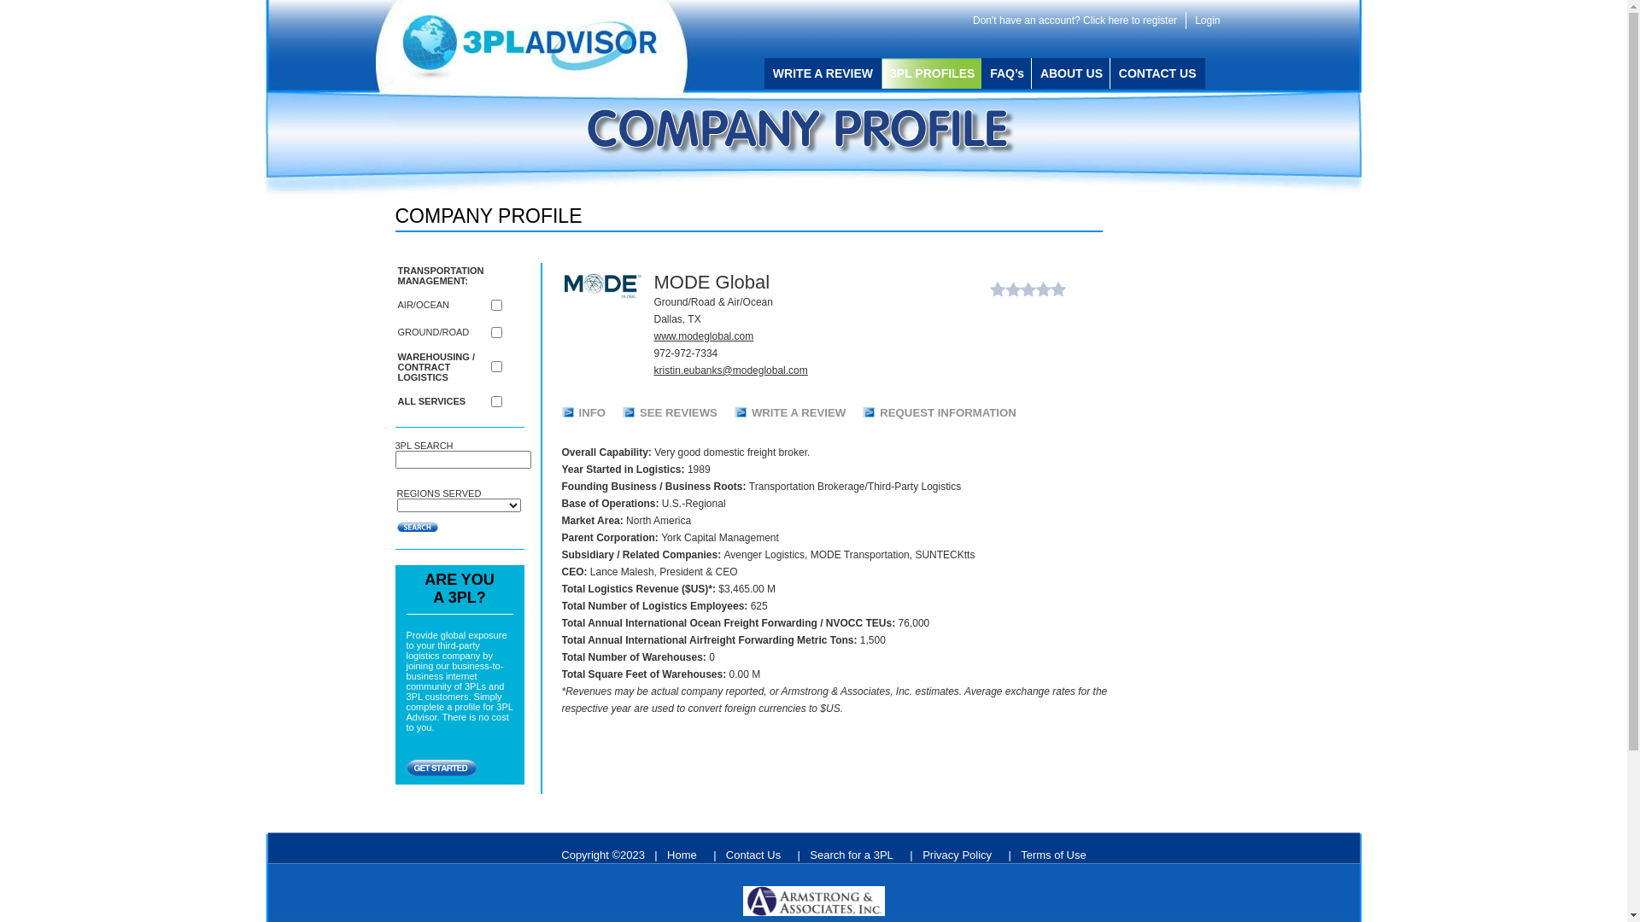  What do you see at coordinates (948, 413) in the screenshot?
I see `REQUEST INFORMATION` at bounding box center [948, 413].